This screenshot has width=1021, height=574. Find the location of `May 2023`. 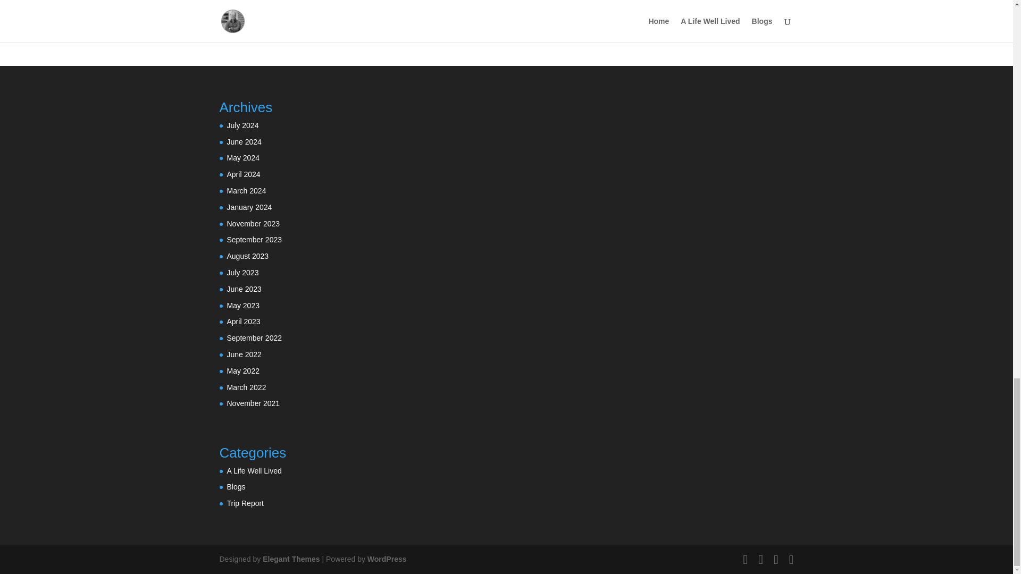

May 2023 is located at coordinates (242, 306).